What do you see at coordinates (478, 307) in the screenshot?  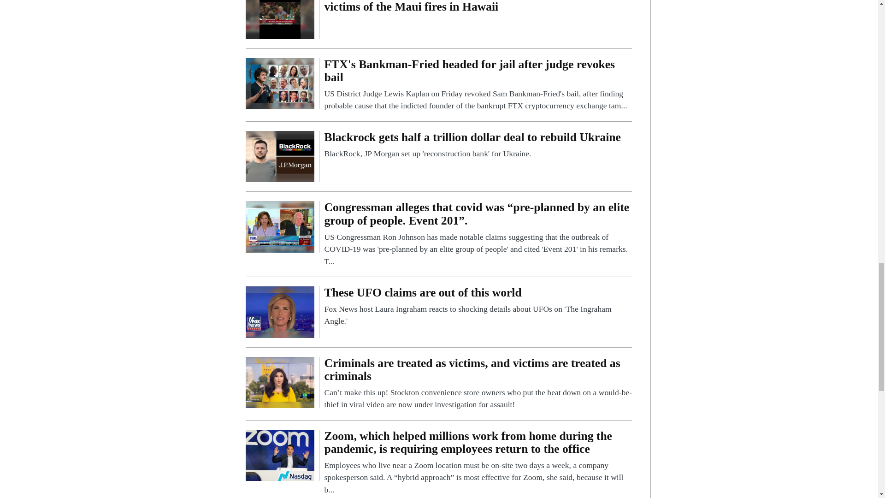 I see `These UFO claims are out of this world` at bounding box center [478, 307].